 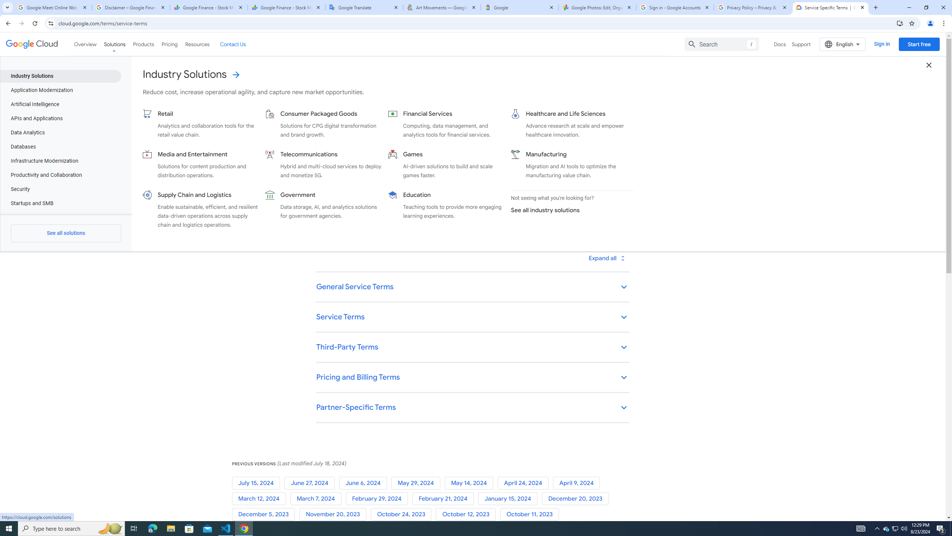 I want to click on Partner-Specific Terms keyboard_arrow_down, so click(x=472, y=408).